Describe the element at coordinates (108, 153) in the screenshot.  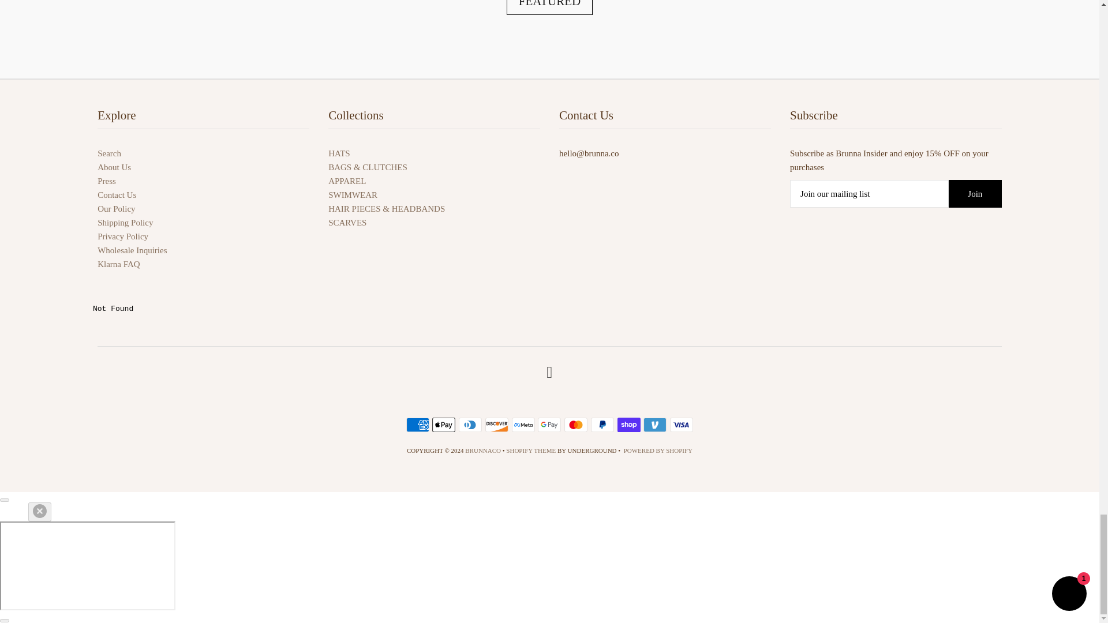
I see `Search` at that location.